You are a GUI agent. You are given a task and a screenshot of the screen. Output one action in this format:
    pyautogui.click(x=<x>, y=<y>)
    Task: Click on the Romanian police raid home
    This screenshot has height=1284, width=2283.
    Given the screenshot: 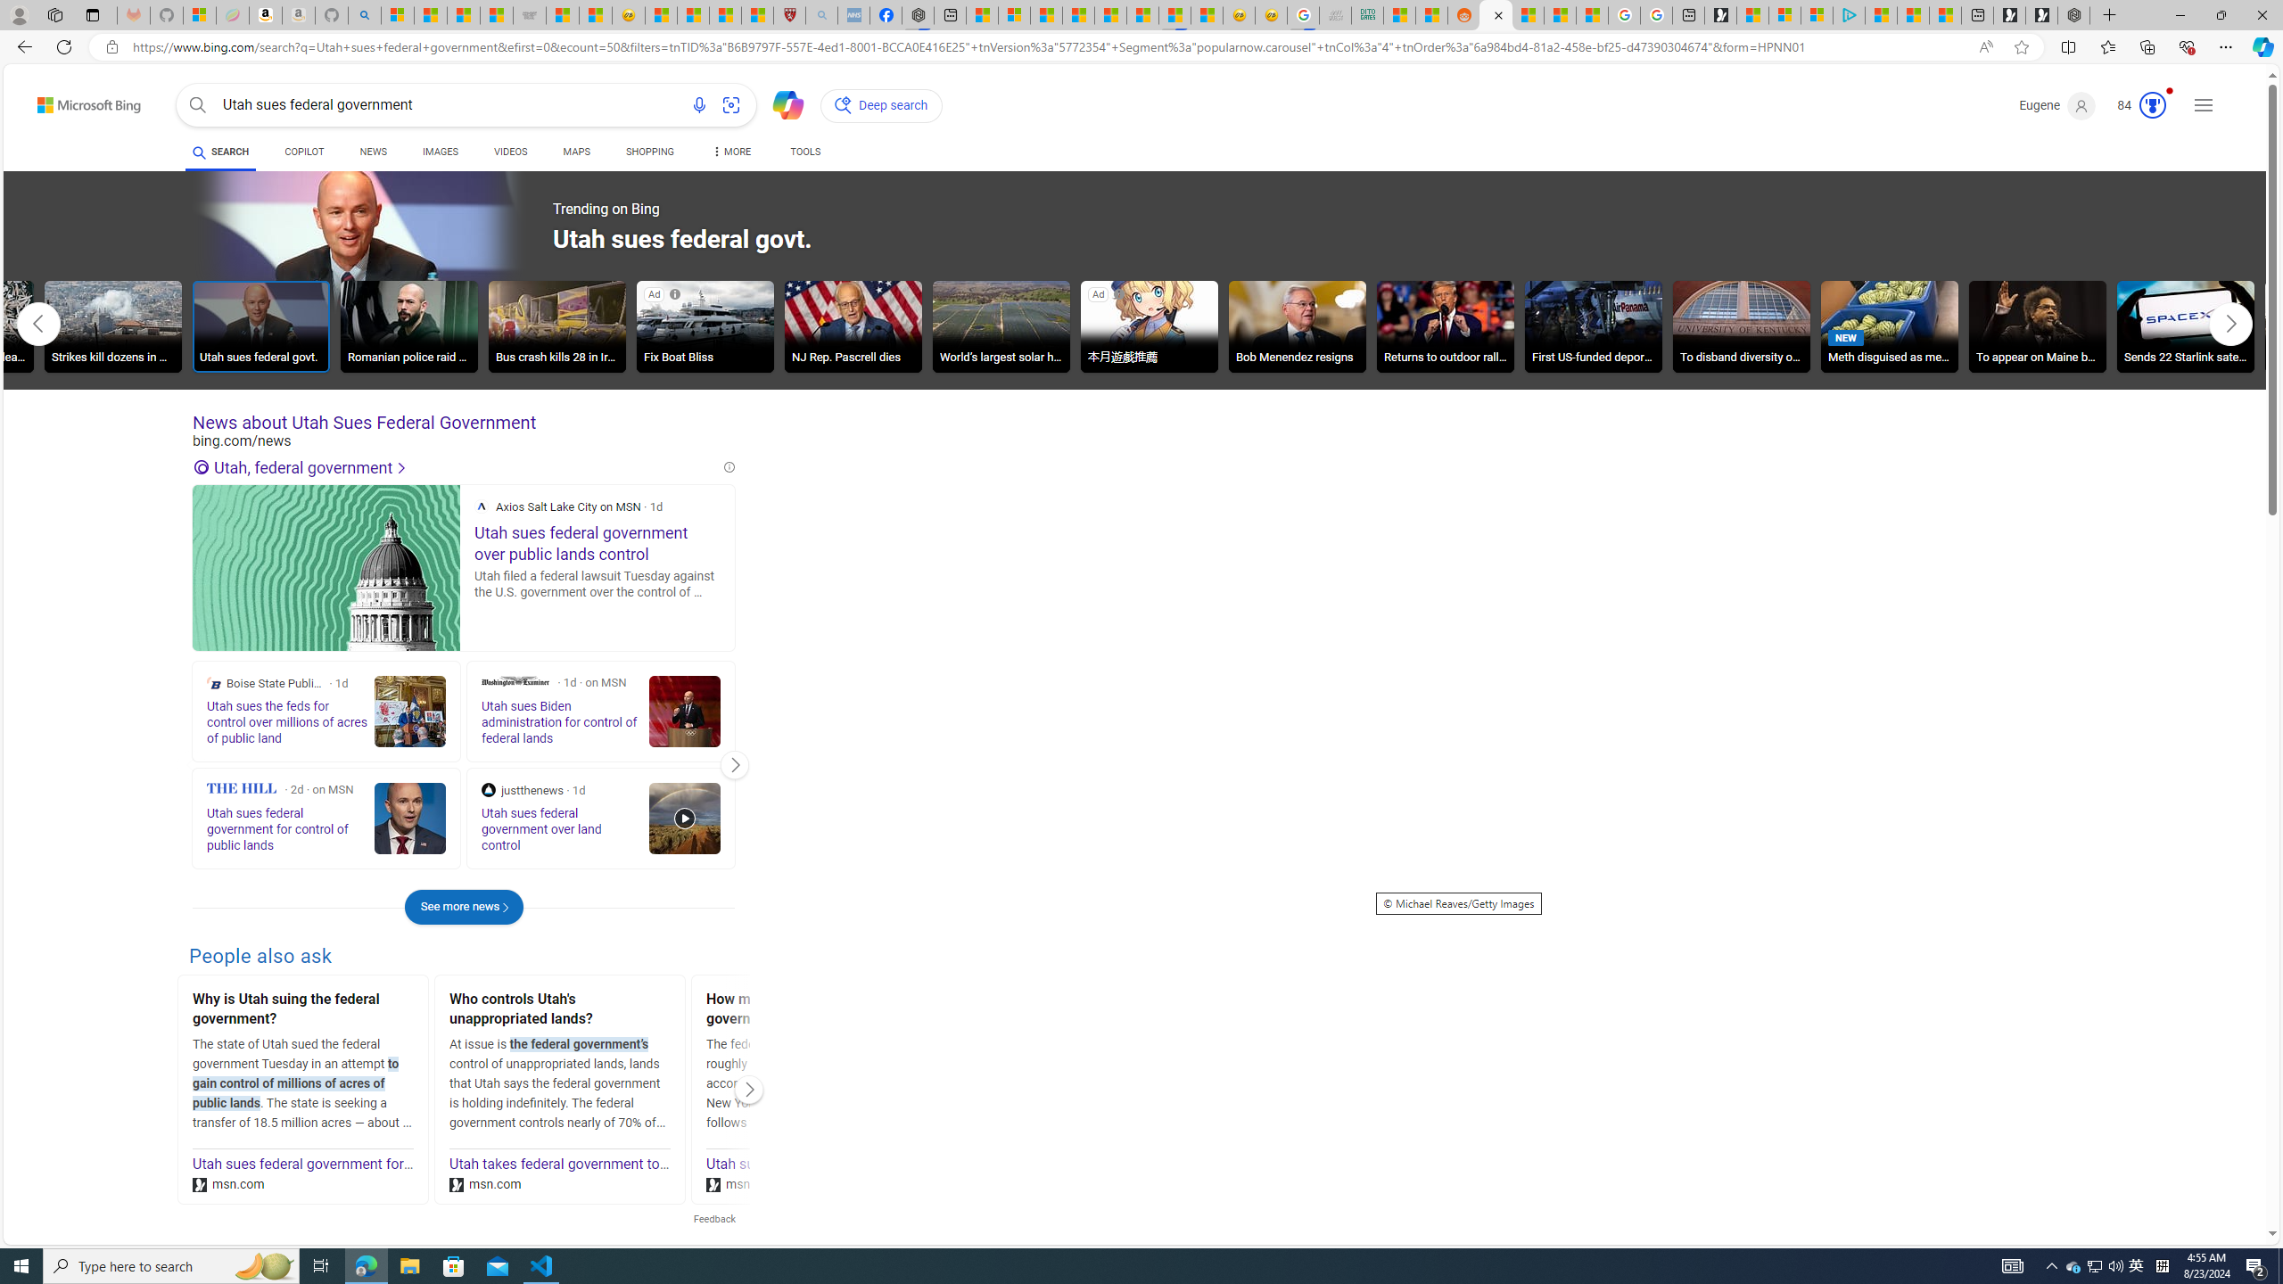 What is the action you would take?
    pyautogui.click(x=408, y=330)
    